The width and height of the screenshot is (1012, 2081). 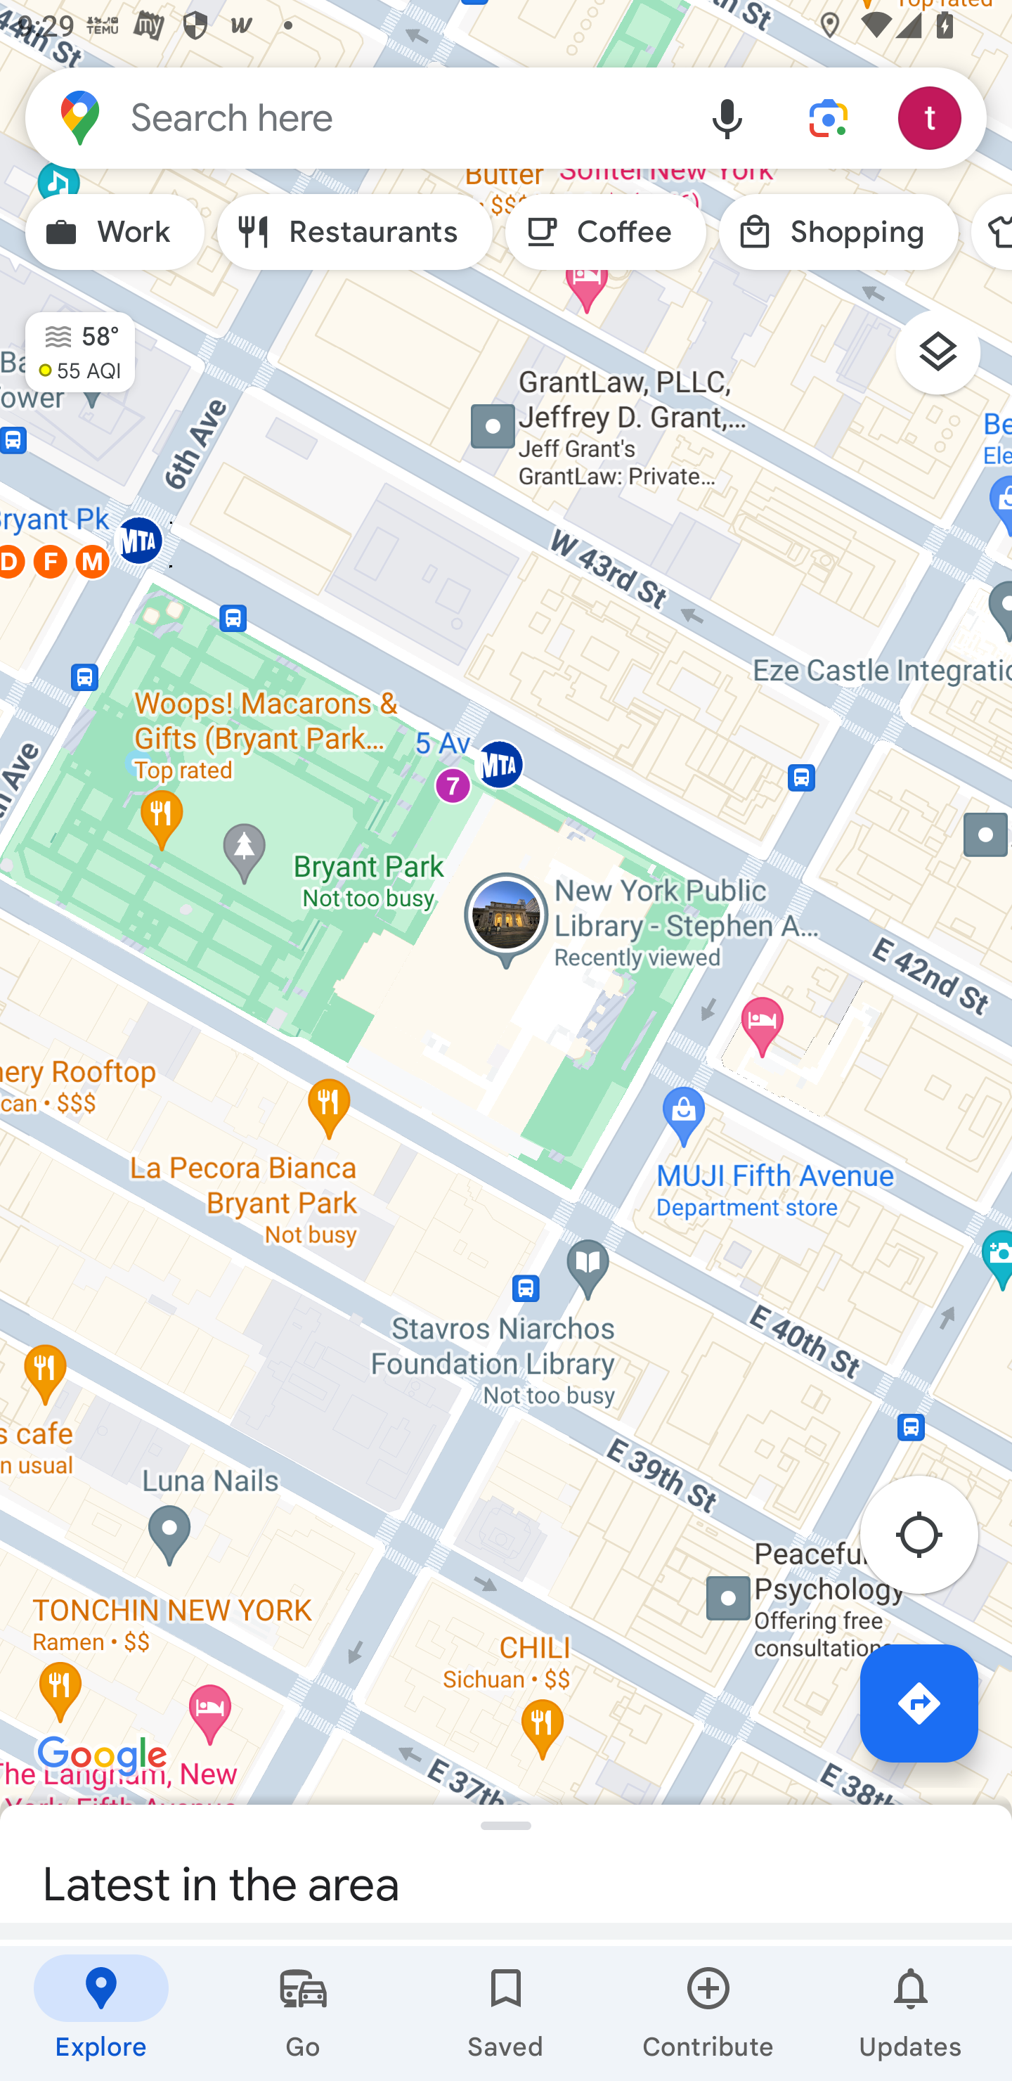 What do you see at coordinates (67, 342) in the screenshot?
I see `Mist, 58°, Moderate, 55 AQI 58° 55 AQI` at bounding box center [67, 342].